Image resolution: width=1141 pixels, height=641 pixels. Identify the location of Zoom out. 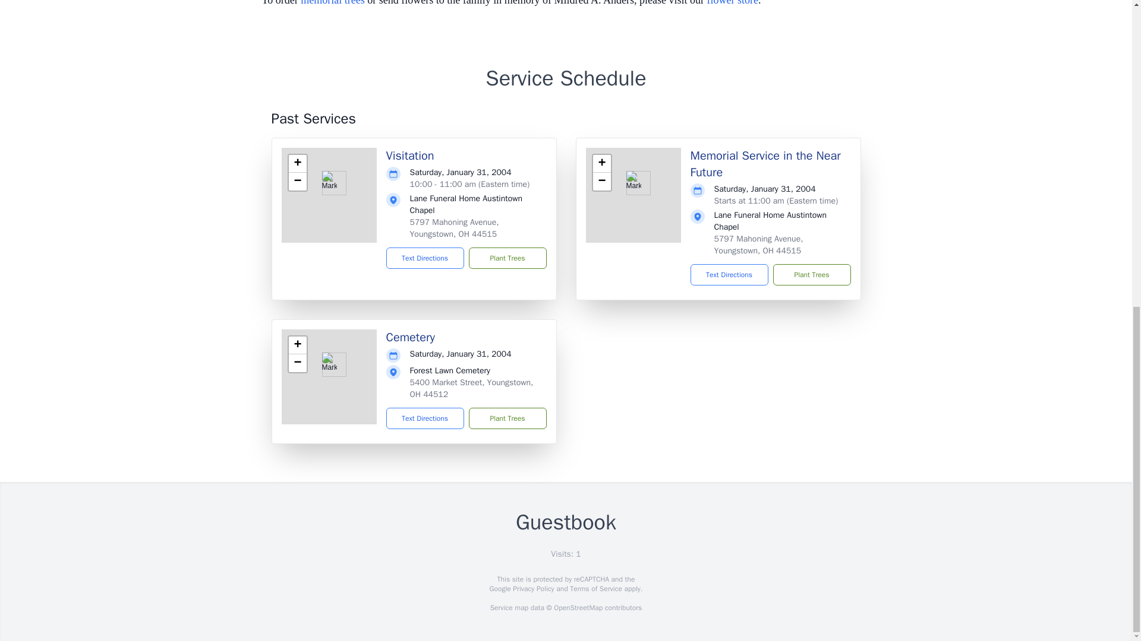
(297, 181).